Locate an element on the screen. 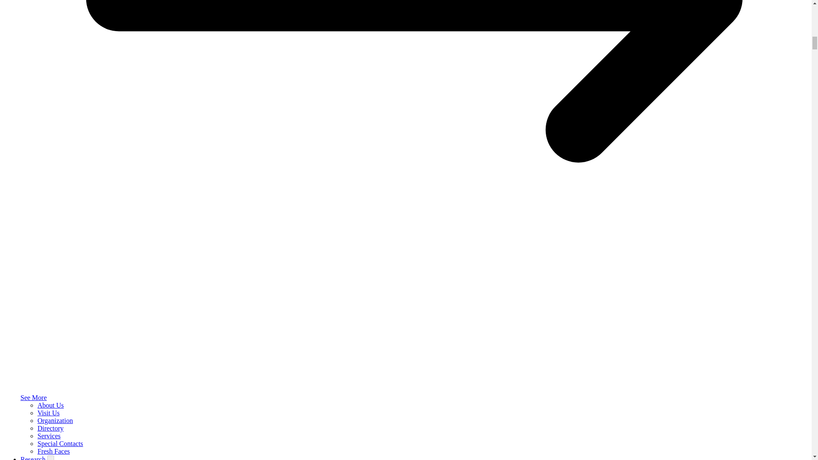  Special Contacts is located at coordinates (60, 443).